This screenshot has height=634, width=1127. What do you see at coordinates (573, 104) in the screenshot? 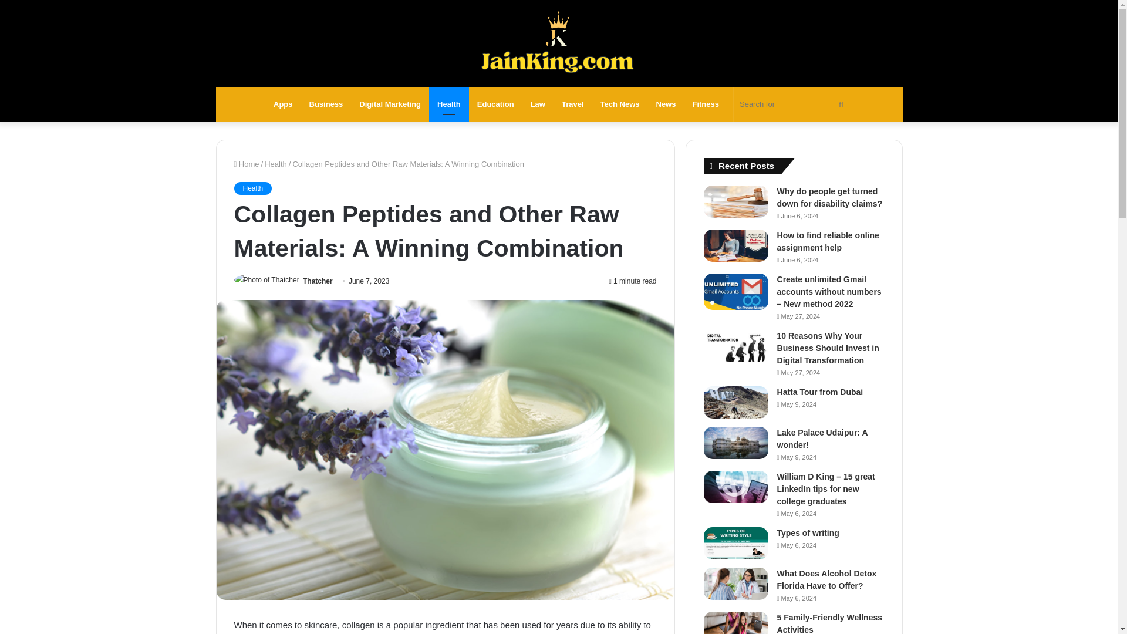
I see `Travel` at bounding box center [573, 104].